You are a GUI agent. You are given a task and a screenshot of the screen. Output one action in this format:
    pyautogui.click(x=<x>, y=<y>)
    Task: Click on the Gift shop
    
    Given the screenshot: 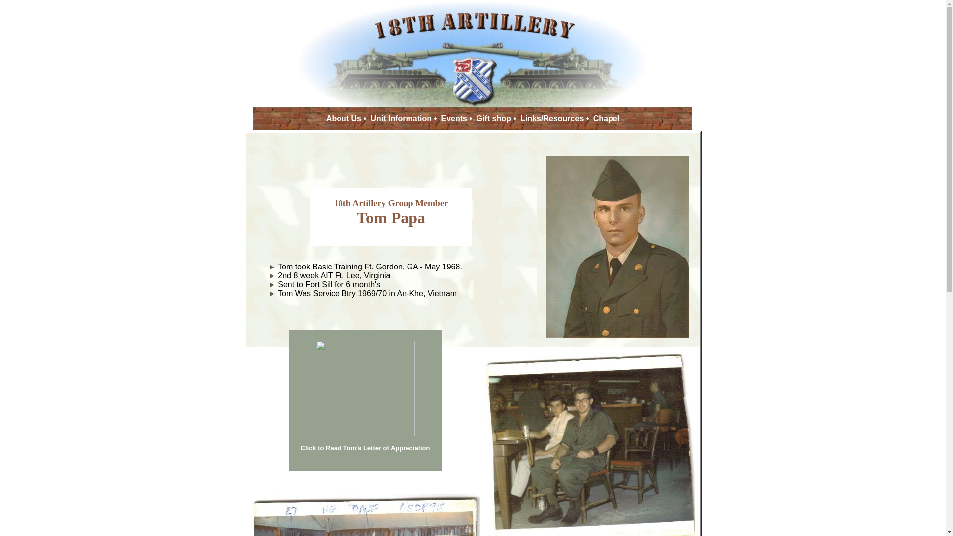 What is the action you would take?
    pyautogui.click(x=494, y=118)
    